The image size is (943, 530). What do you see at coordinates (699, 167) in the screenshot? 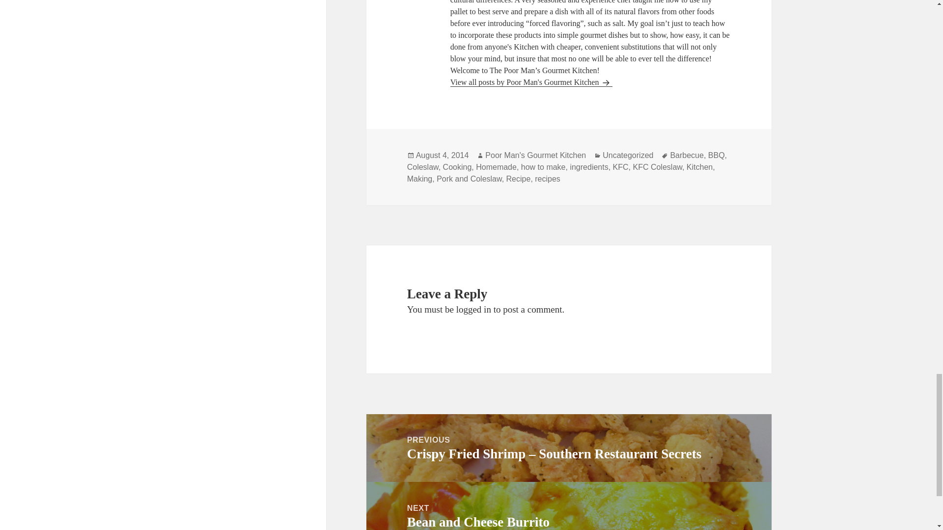
I see `Kitchen` at bounding box center [699, 167].